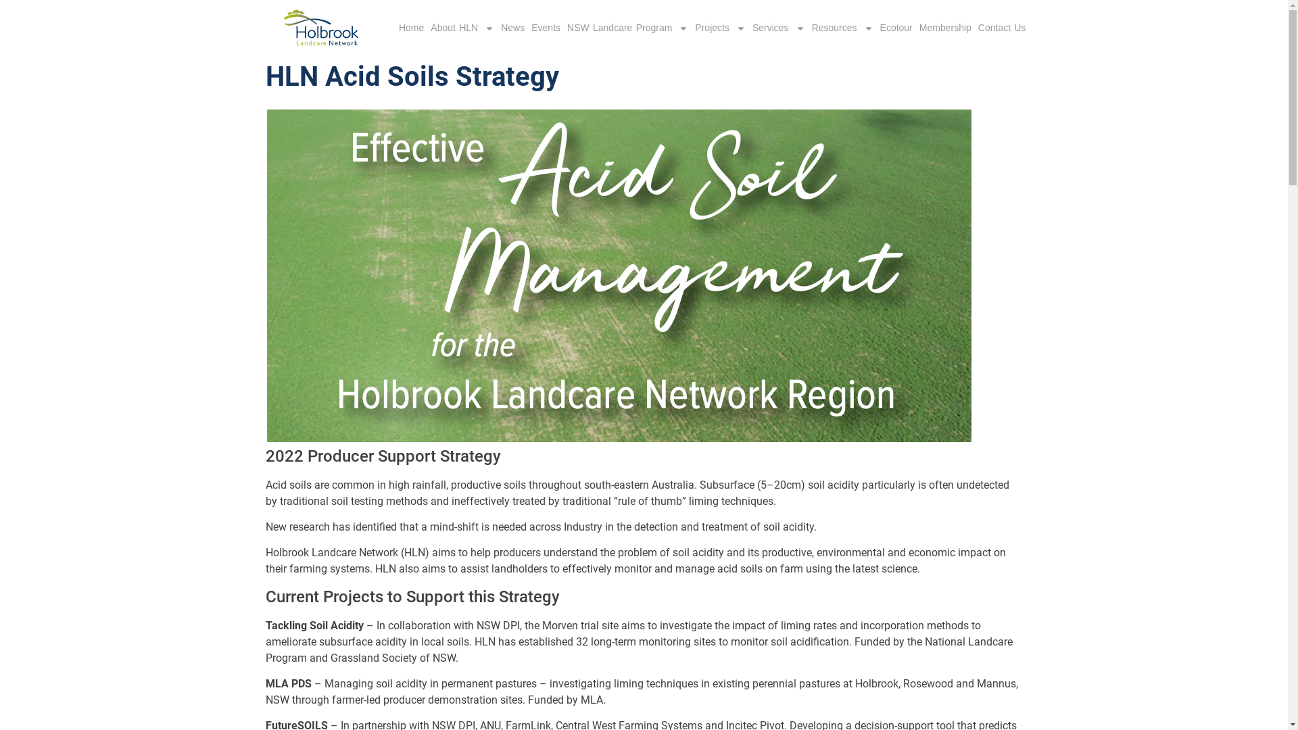 The width and height of the screenshot is (1298, 730). What do you see at coordinates (546, 28) in the screenshot?
I see `Events` at bounding box center [546, 28].